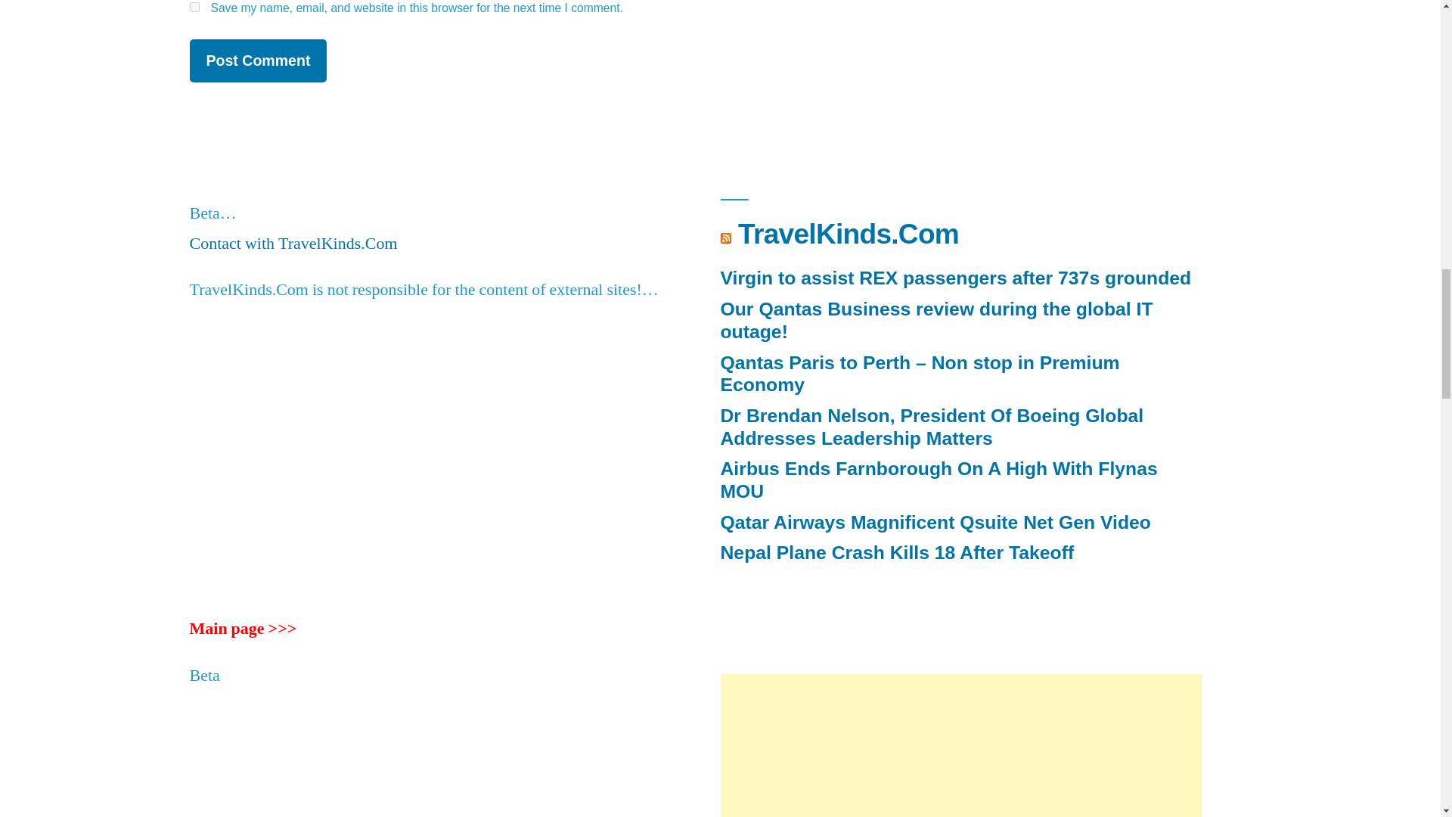 This screenshot has width=1452, height=817. What do you see at coordinates (257, 61) in the screenshot?
I see `Post Comment` at bounding box center [257, 61].